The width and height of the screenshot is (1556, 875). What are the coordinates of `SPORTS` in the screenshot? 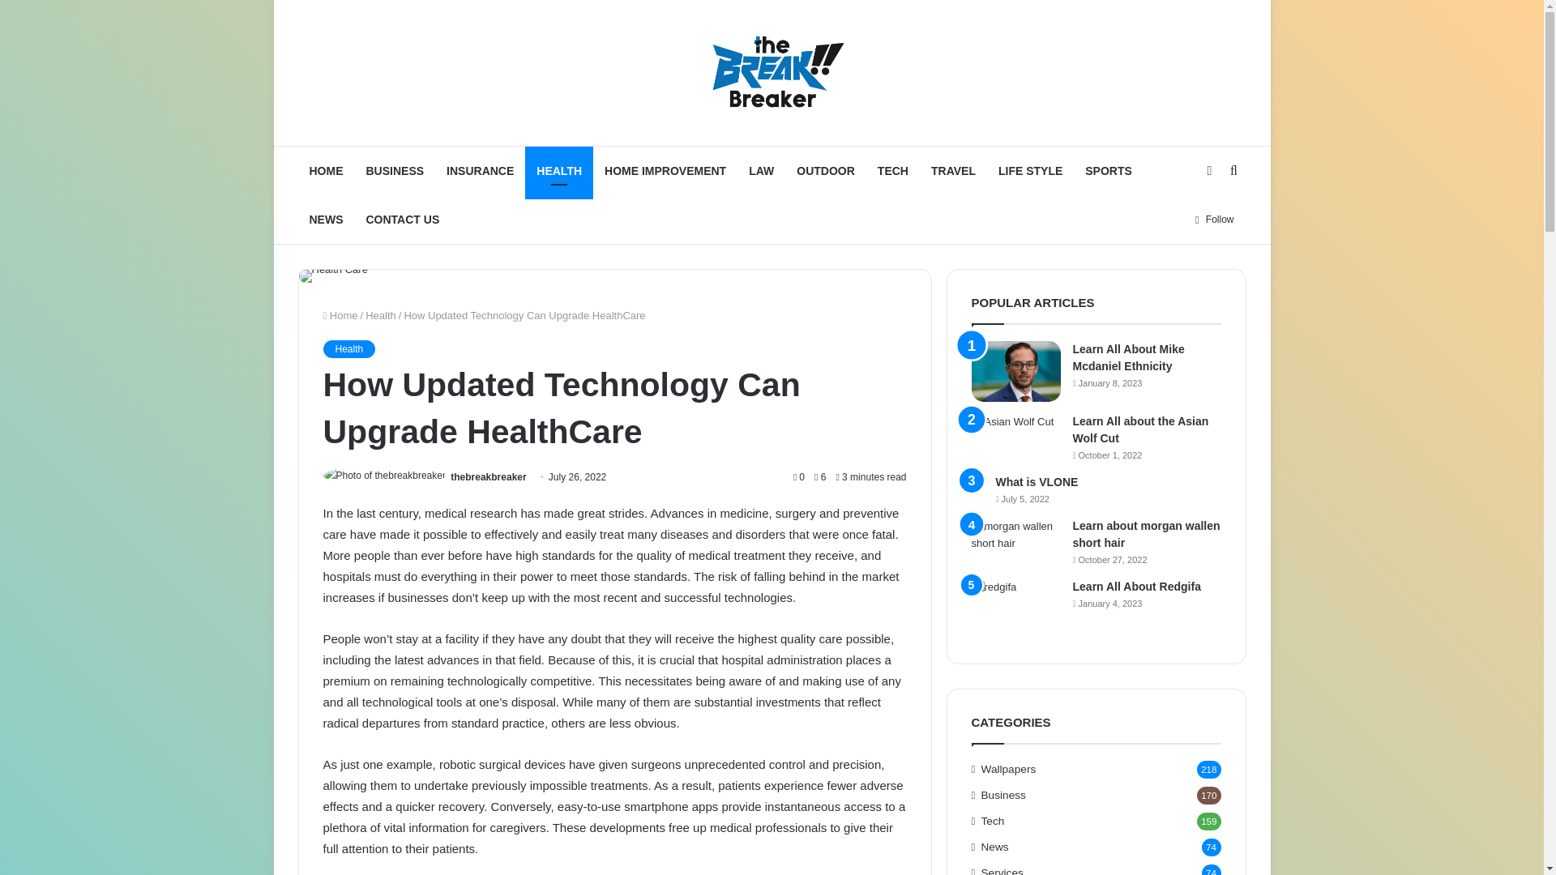 It's located at (1109, 170).